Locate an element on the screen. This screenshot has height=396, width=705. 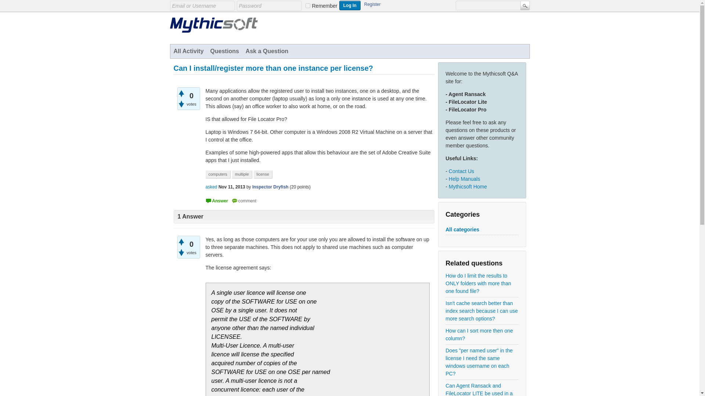
Answer this question is located at coordinates (217, 201).